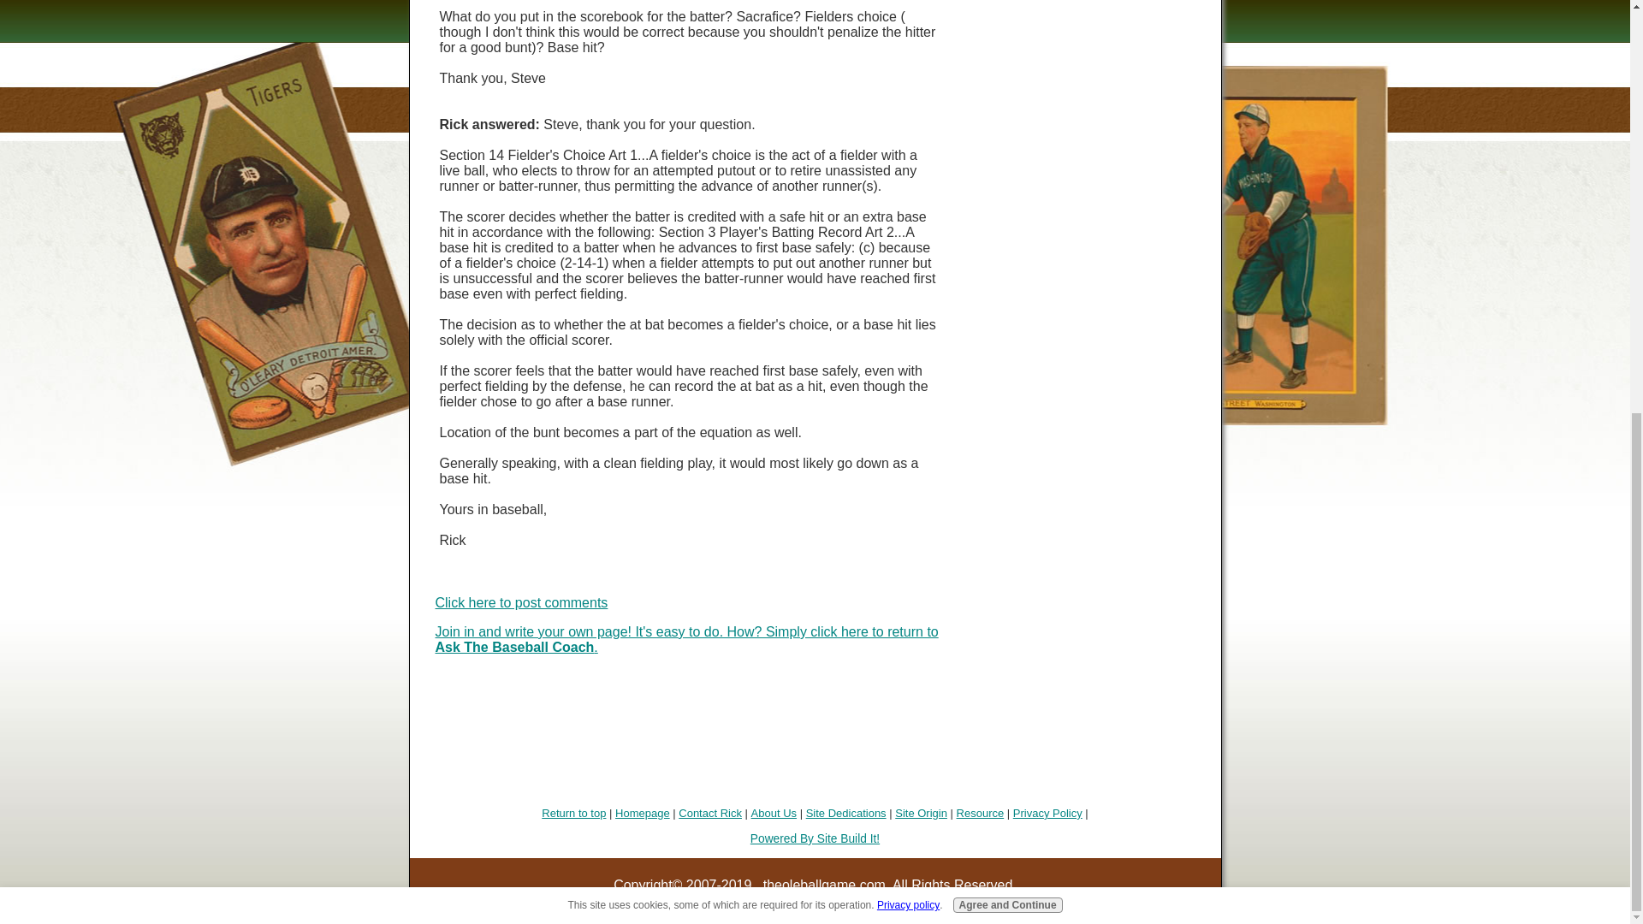  Describe the element at coordinates (1047, 813) in the screenshot. I see `Privacy Policy` at that location.